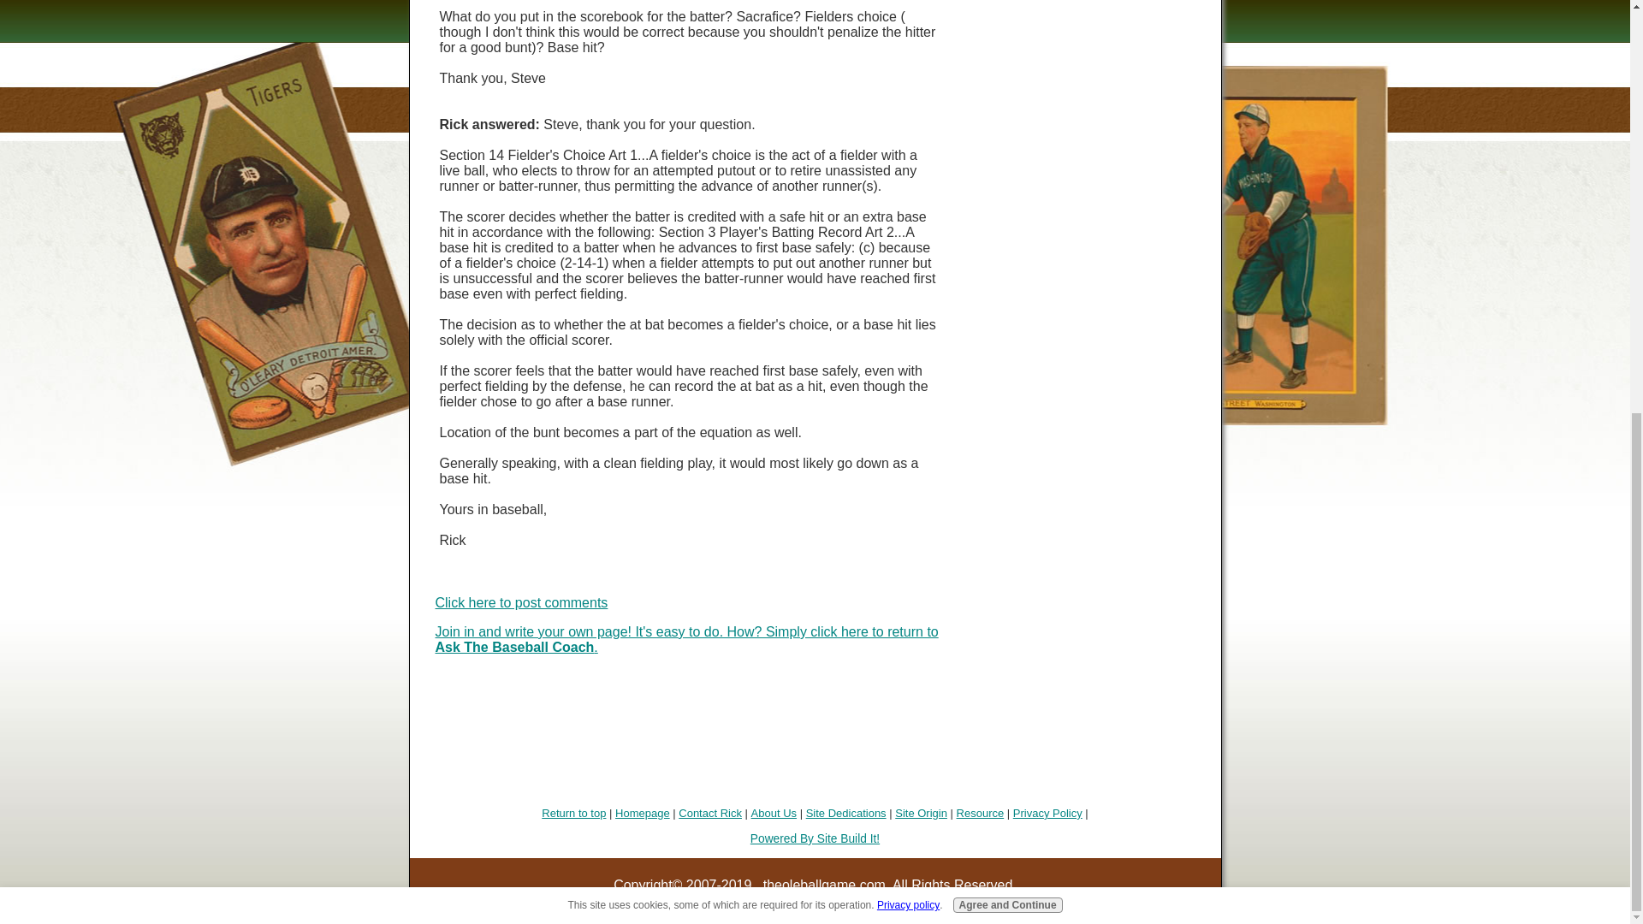  Describe the element at coordinates (1047, 813) in the screenshot. I see `Privacy Policy` at that location.